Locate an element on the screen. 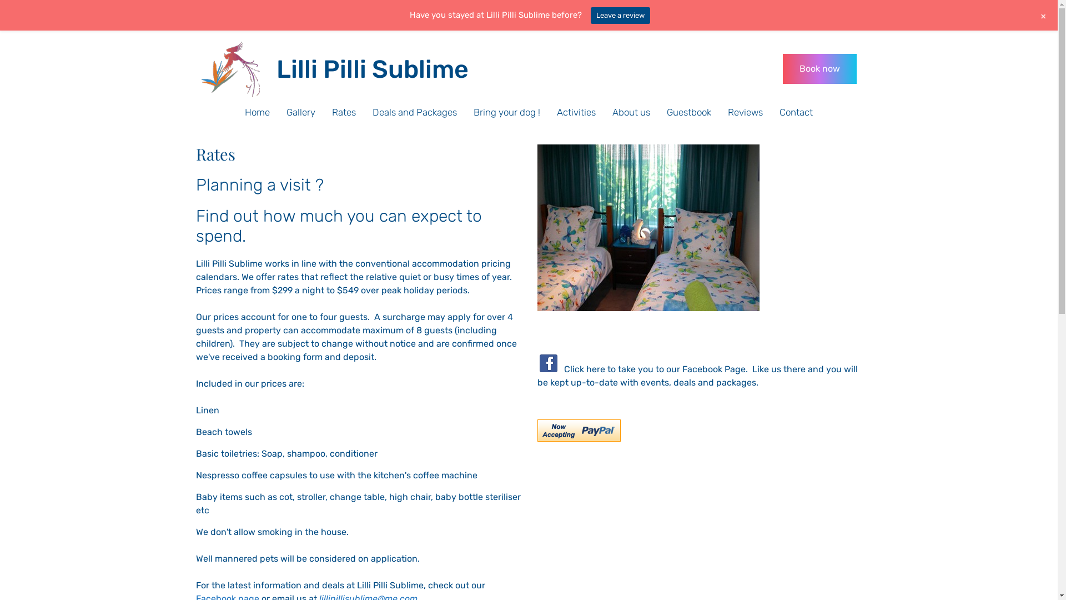 This screenshot has height=600, width=1066. Book now is located at coordinates (819, 69).